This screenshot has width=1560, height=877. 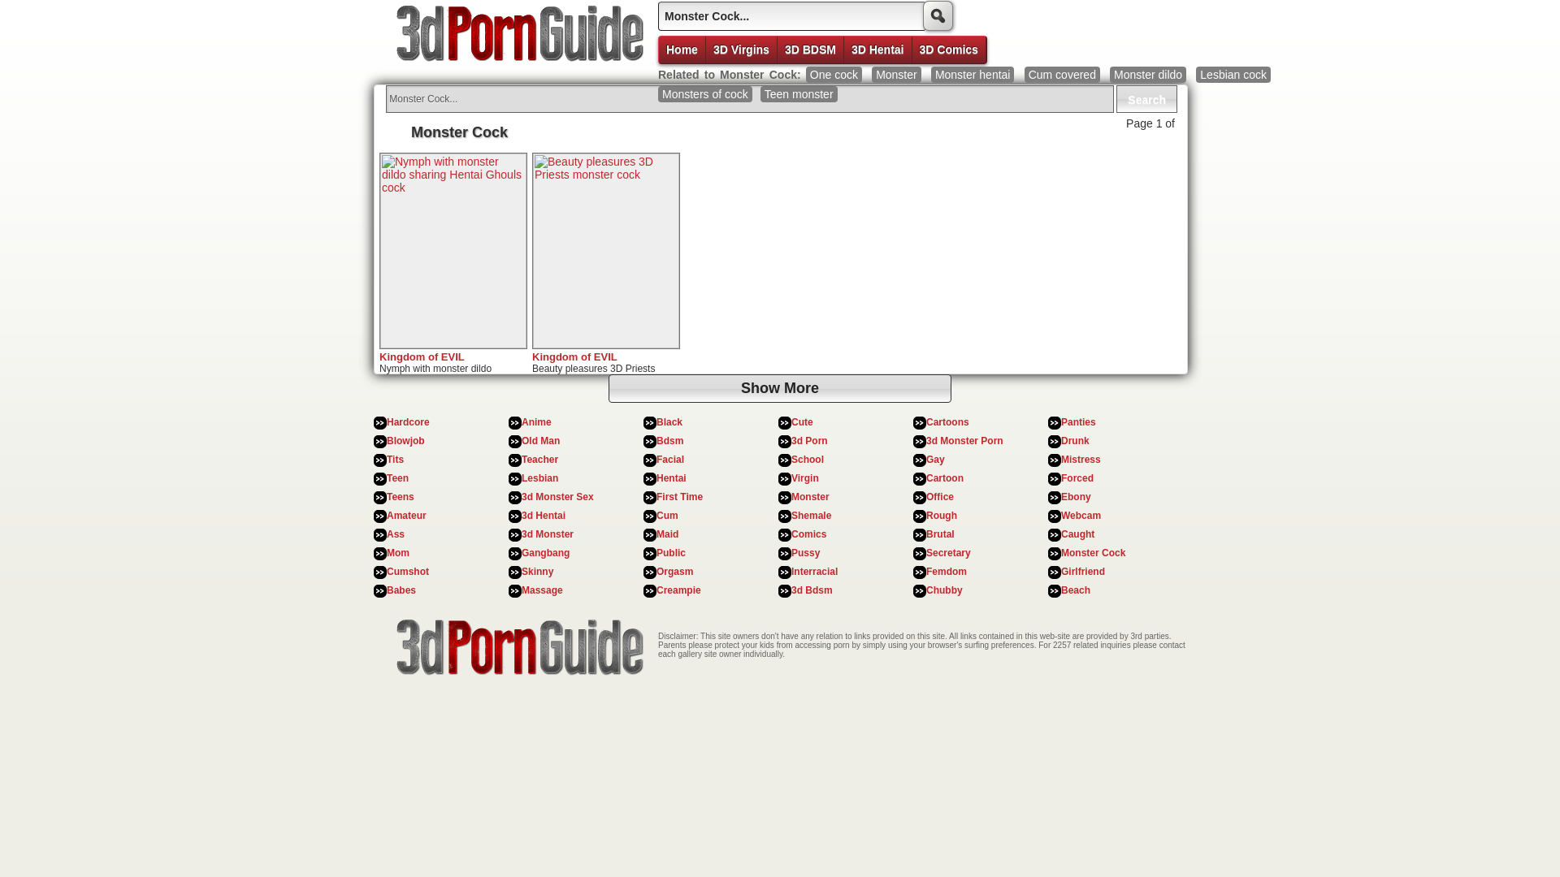 I want to click on Kingdom of EVIL, so click(x=422, y=356).